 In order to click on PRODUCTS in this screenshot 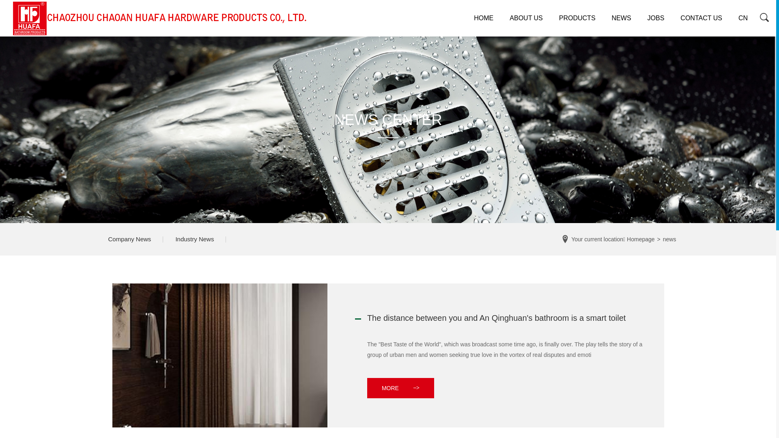, I will do `click(577, 18)`.